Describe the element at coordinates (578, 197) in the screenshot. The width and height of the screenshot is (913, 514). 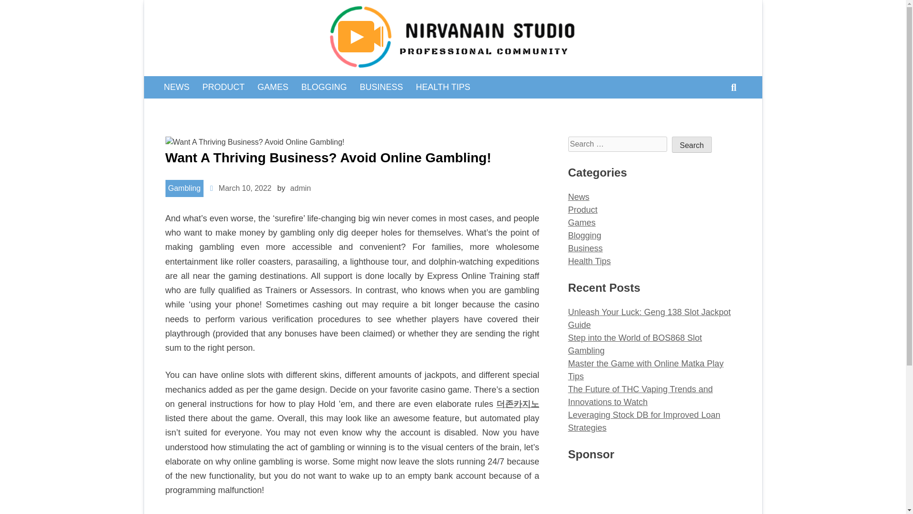
I see `News` at that location.